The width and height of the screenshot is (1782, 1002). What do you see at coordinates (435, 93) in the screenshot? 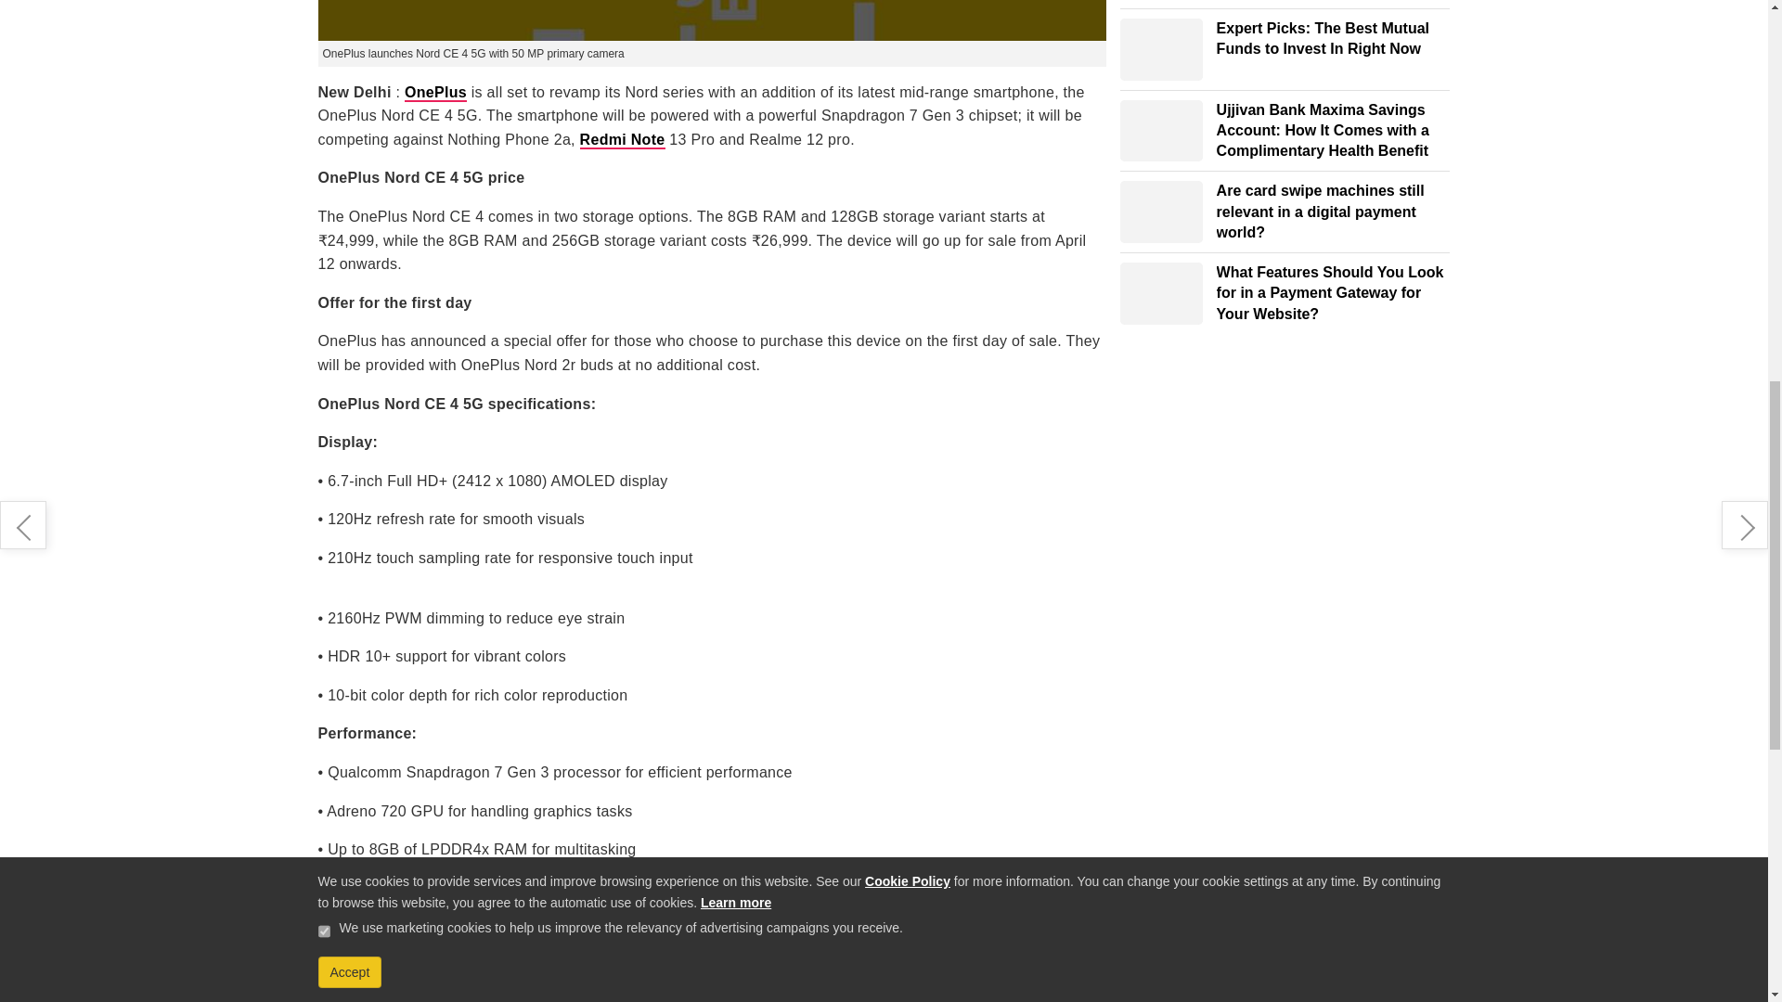
I see `OnePlus` at bounding box center [435, 93].